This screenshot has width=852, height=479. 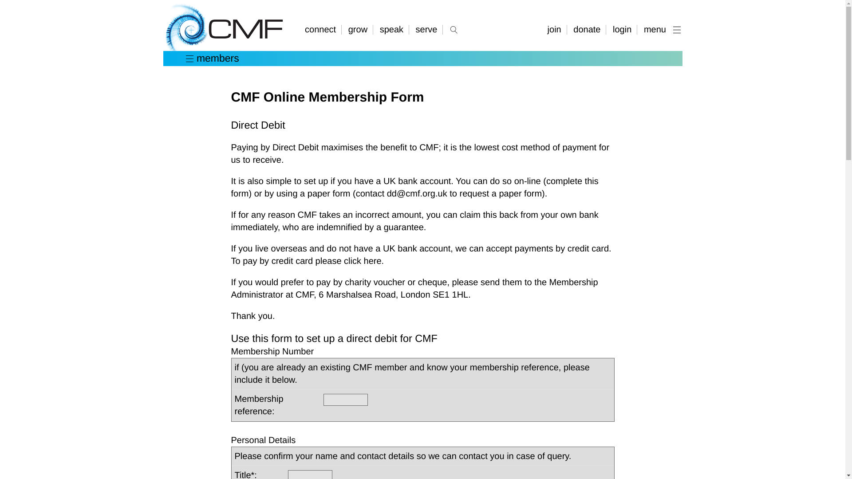 What do you see at coordinates (323, 29) in the screenshot?
I see `connect` at bounding box center [323, 29].